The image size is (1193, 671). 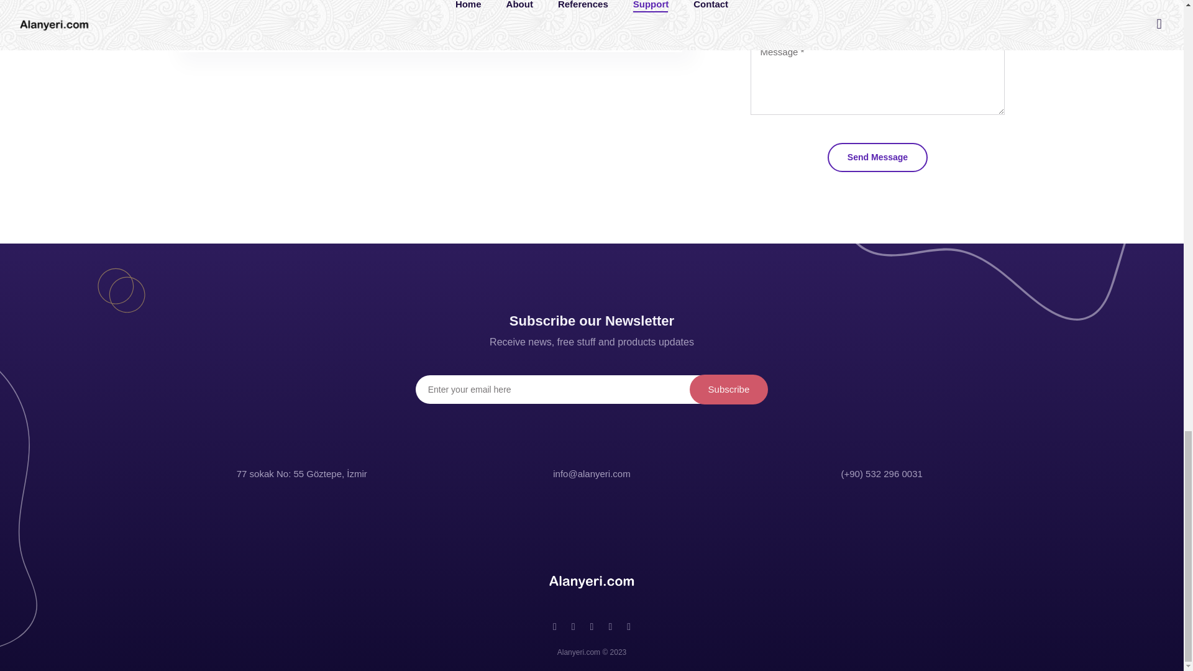 I want to click on Subscribe, so click(x=728, y=389).